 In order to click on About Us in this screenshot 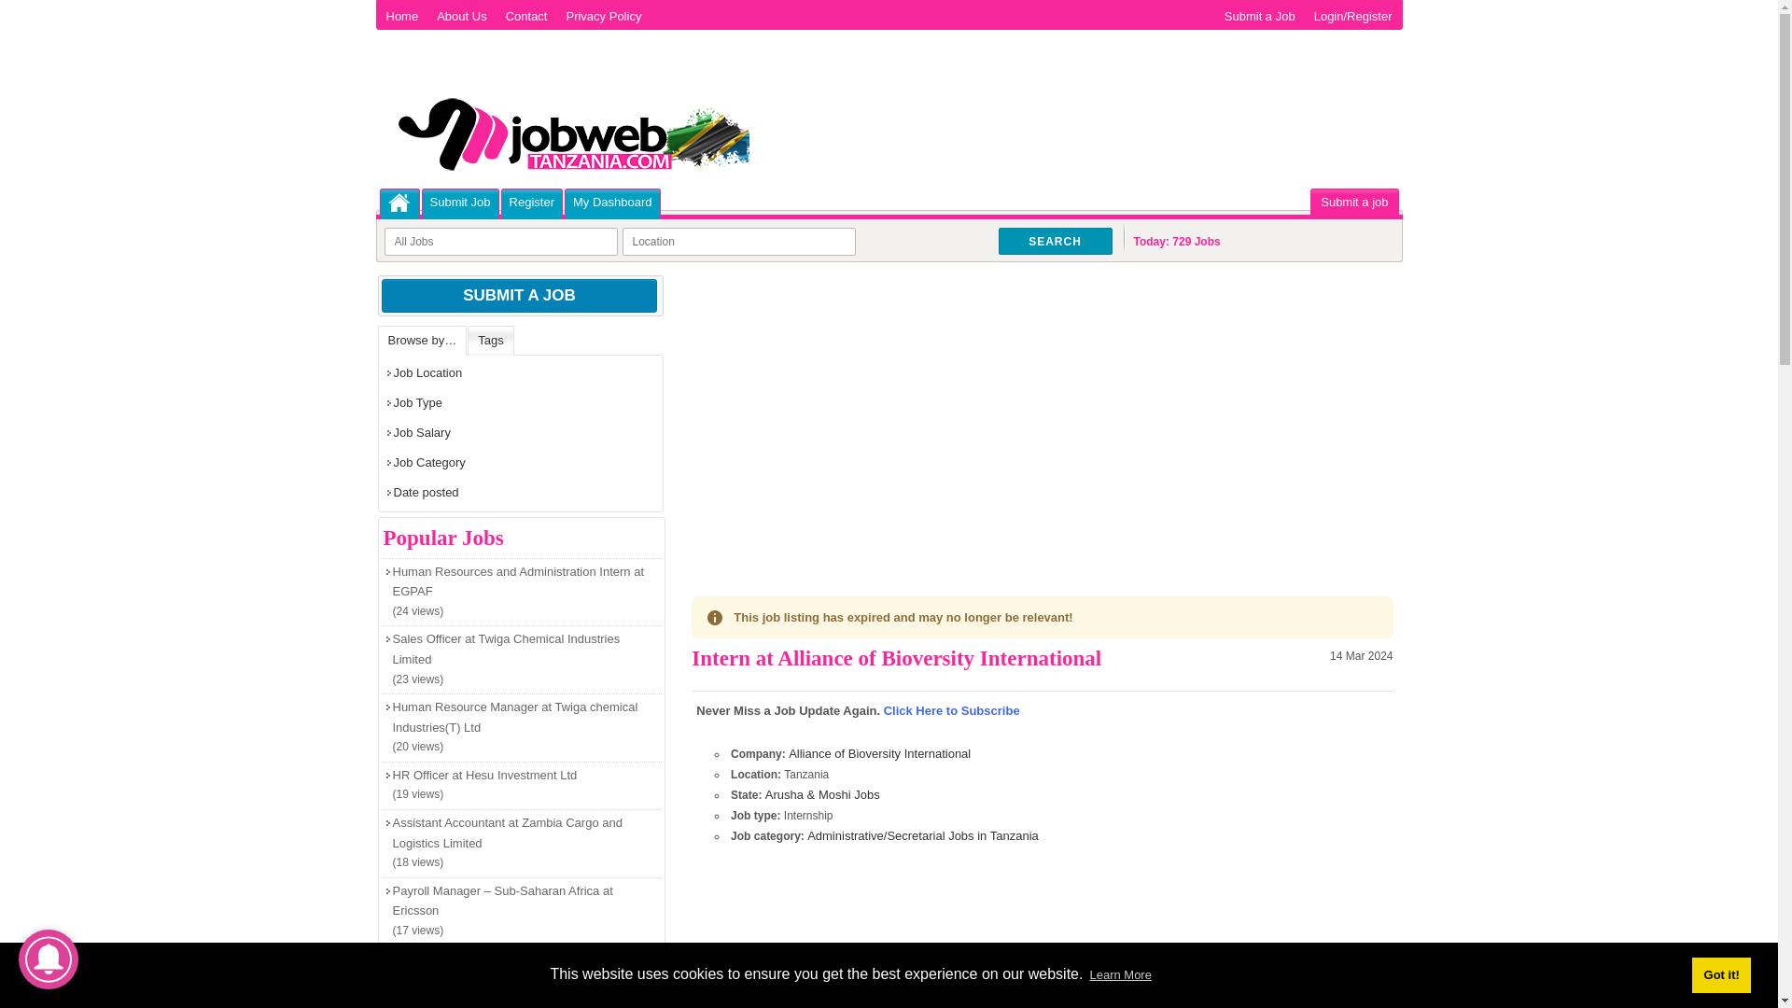, I will do `click(461, 16)`.